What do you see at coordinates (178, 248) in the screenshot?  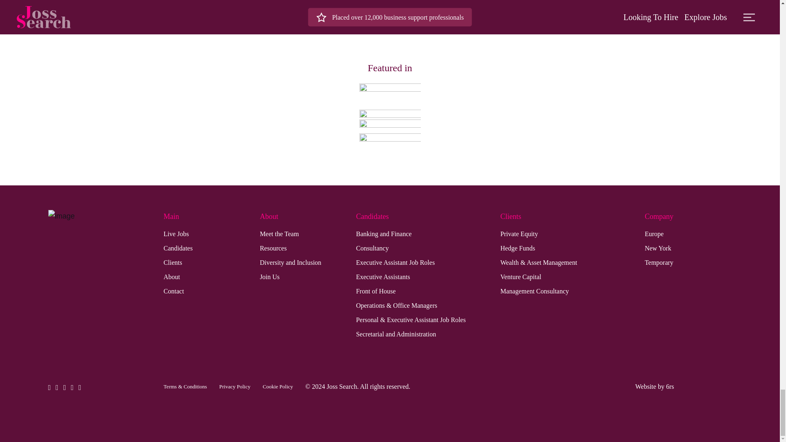 I see `Candidates` at bounding box center [178, 248].